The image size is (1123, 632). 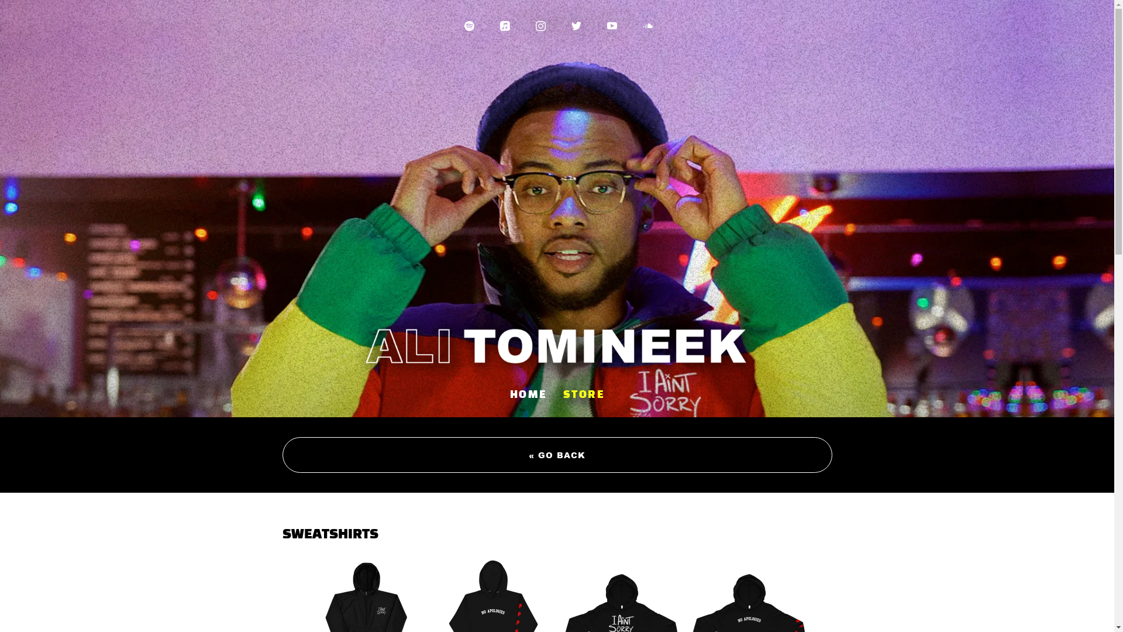 I want to click on http://twitter.com/alitomineek, so click(x=576, y=26).